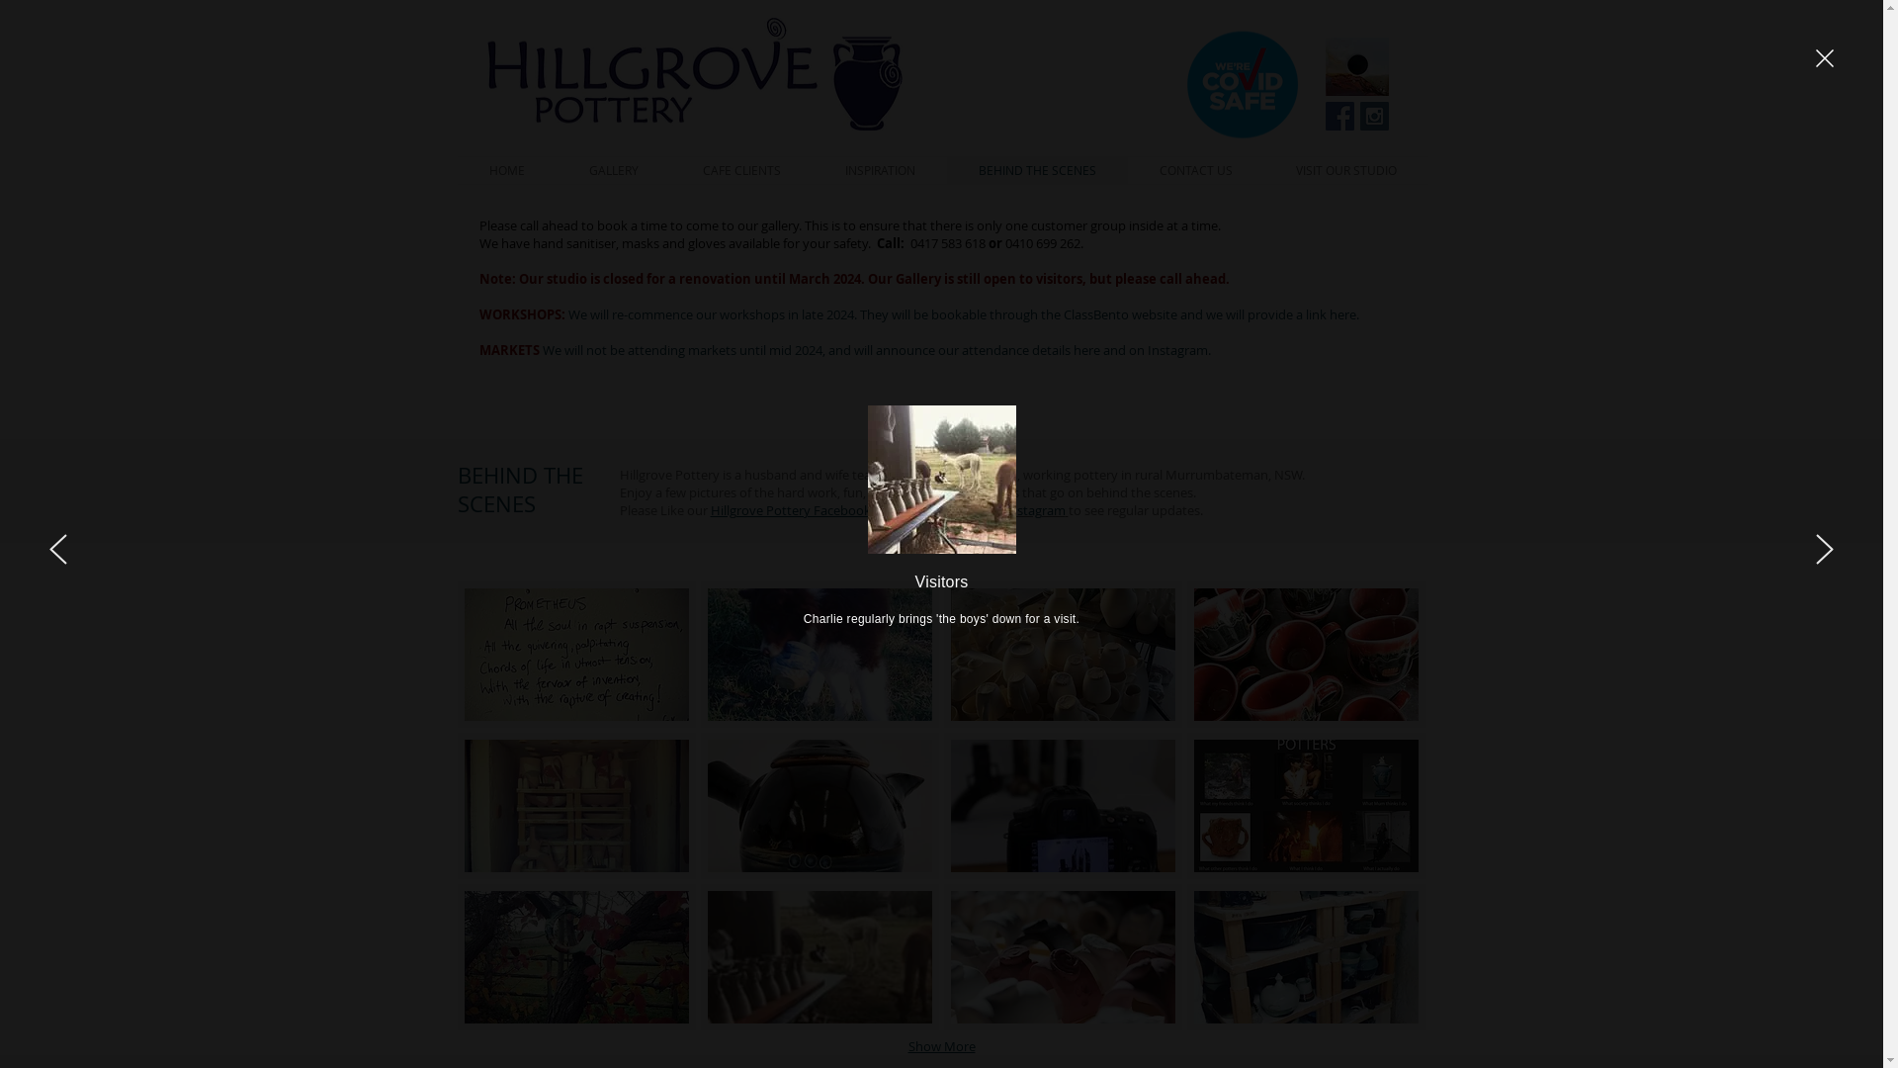 This screenshot has width=1898, height=1068. Describe the element at coordinates (1356, 67) in the screenshot. I see `Follow us on Facebook and Instagram` at that location.